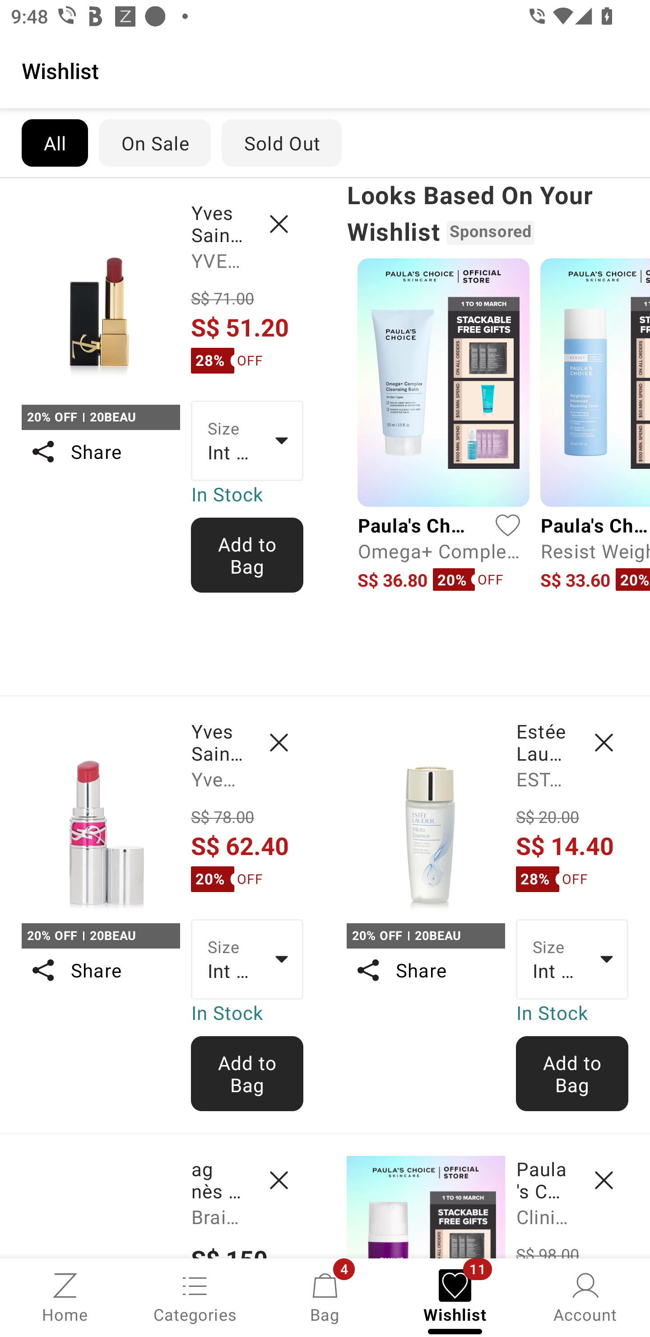  What do you see at coordinates (247, 960) in the screenshot?
I see `Size Int One Size` at bounding box center [247, 960].